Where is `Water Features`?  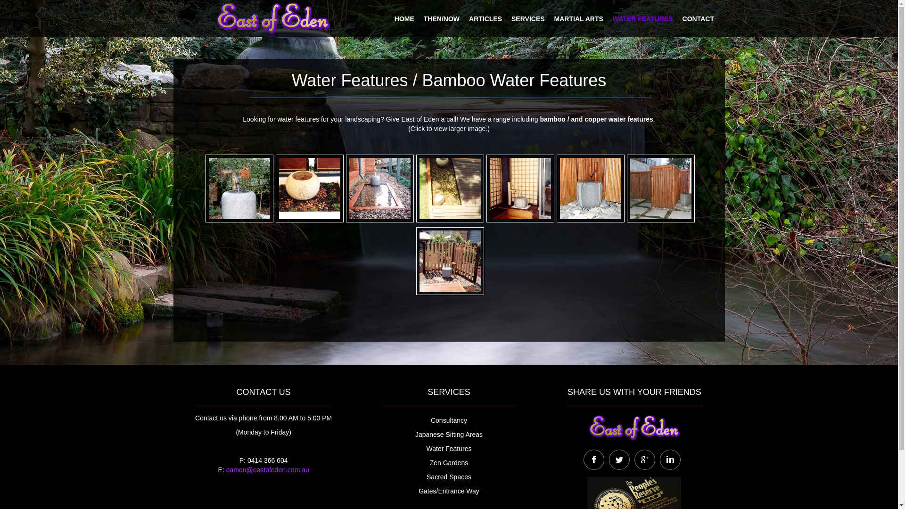
Water Features is located at coordinates (449, 449).